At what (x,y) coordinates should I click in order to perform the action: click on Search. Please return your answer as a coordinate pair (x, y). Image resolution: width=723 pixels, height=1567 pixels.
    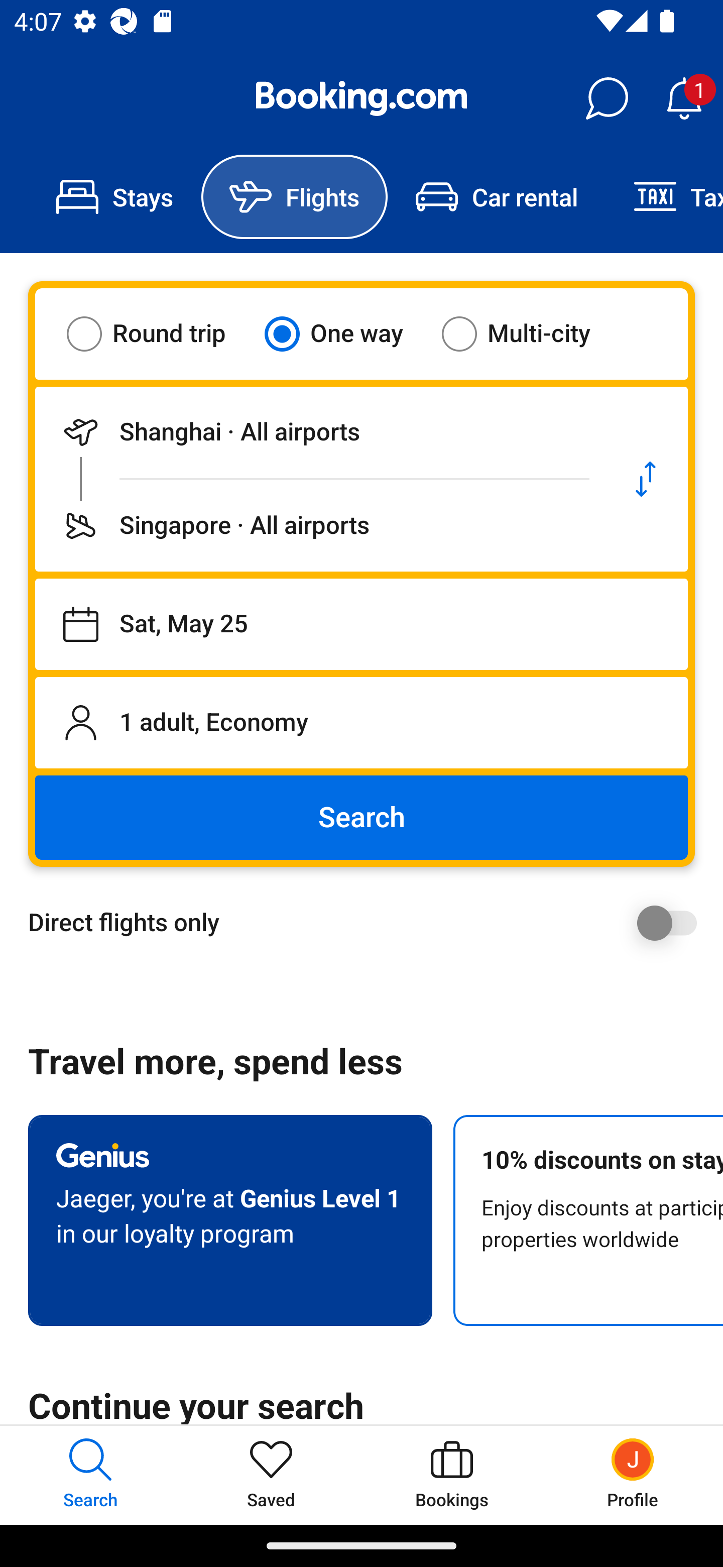
    Looking at the image, I should click on (361, 818).